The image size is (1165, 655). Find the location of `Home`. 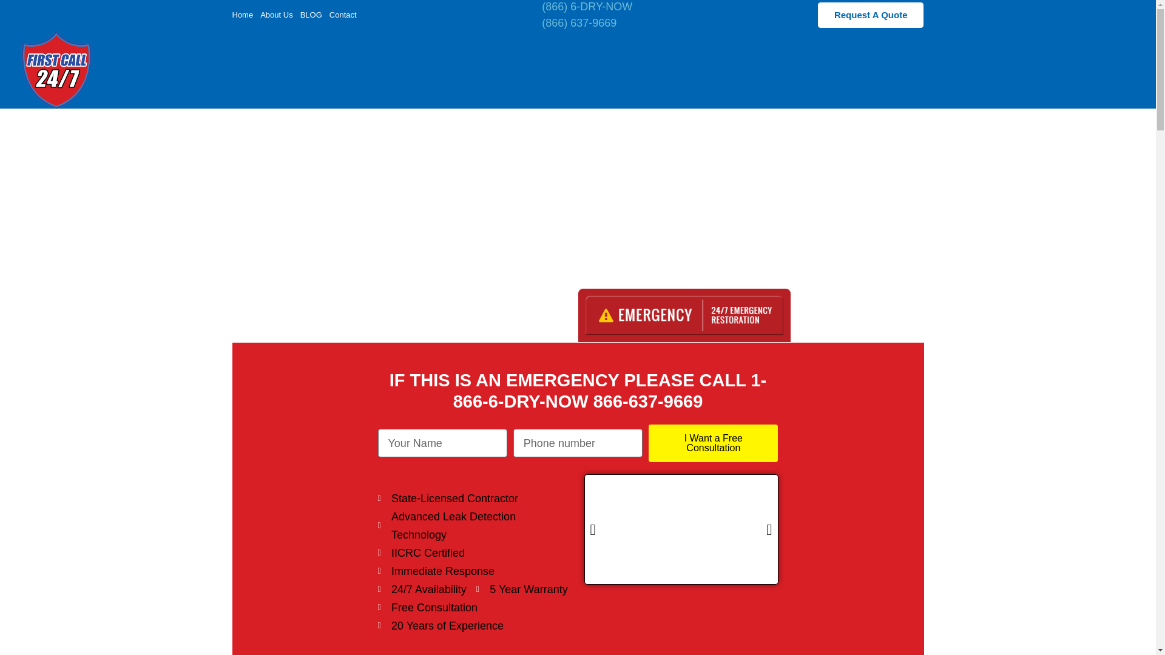

Home is located at coordinates (242, 15).